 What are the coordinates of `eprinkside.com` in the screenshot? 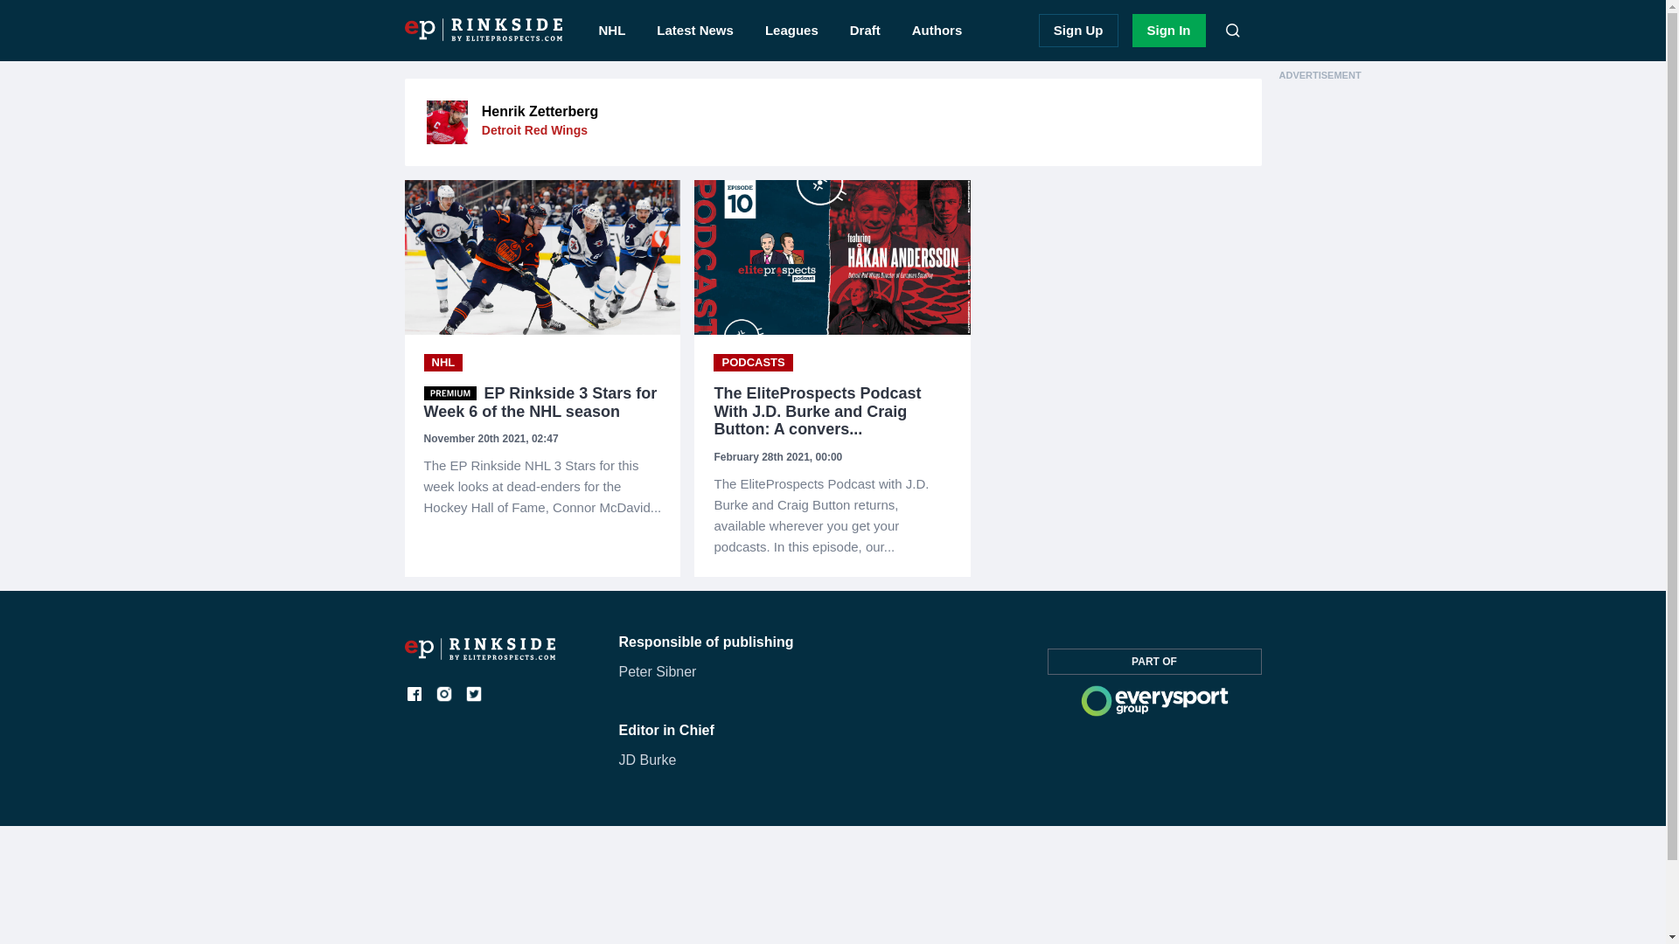 It's located at (479, 655).